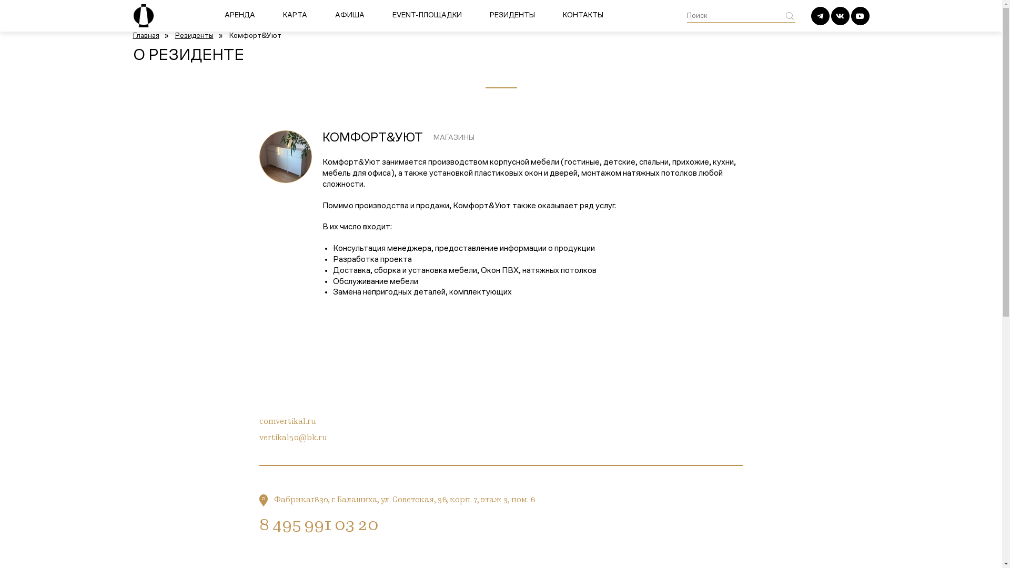 This screenshot has width=1010, height=568. I want to click on vertikal50@bk.ru, so click(292, 438).